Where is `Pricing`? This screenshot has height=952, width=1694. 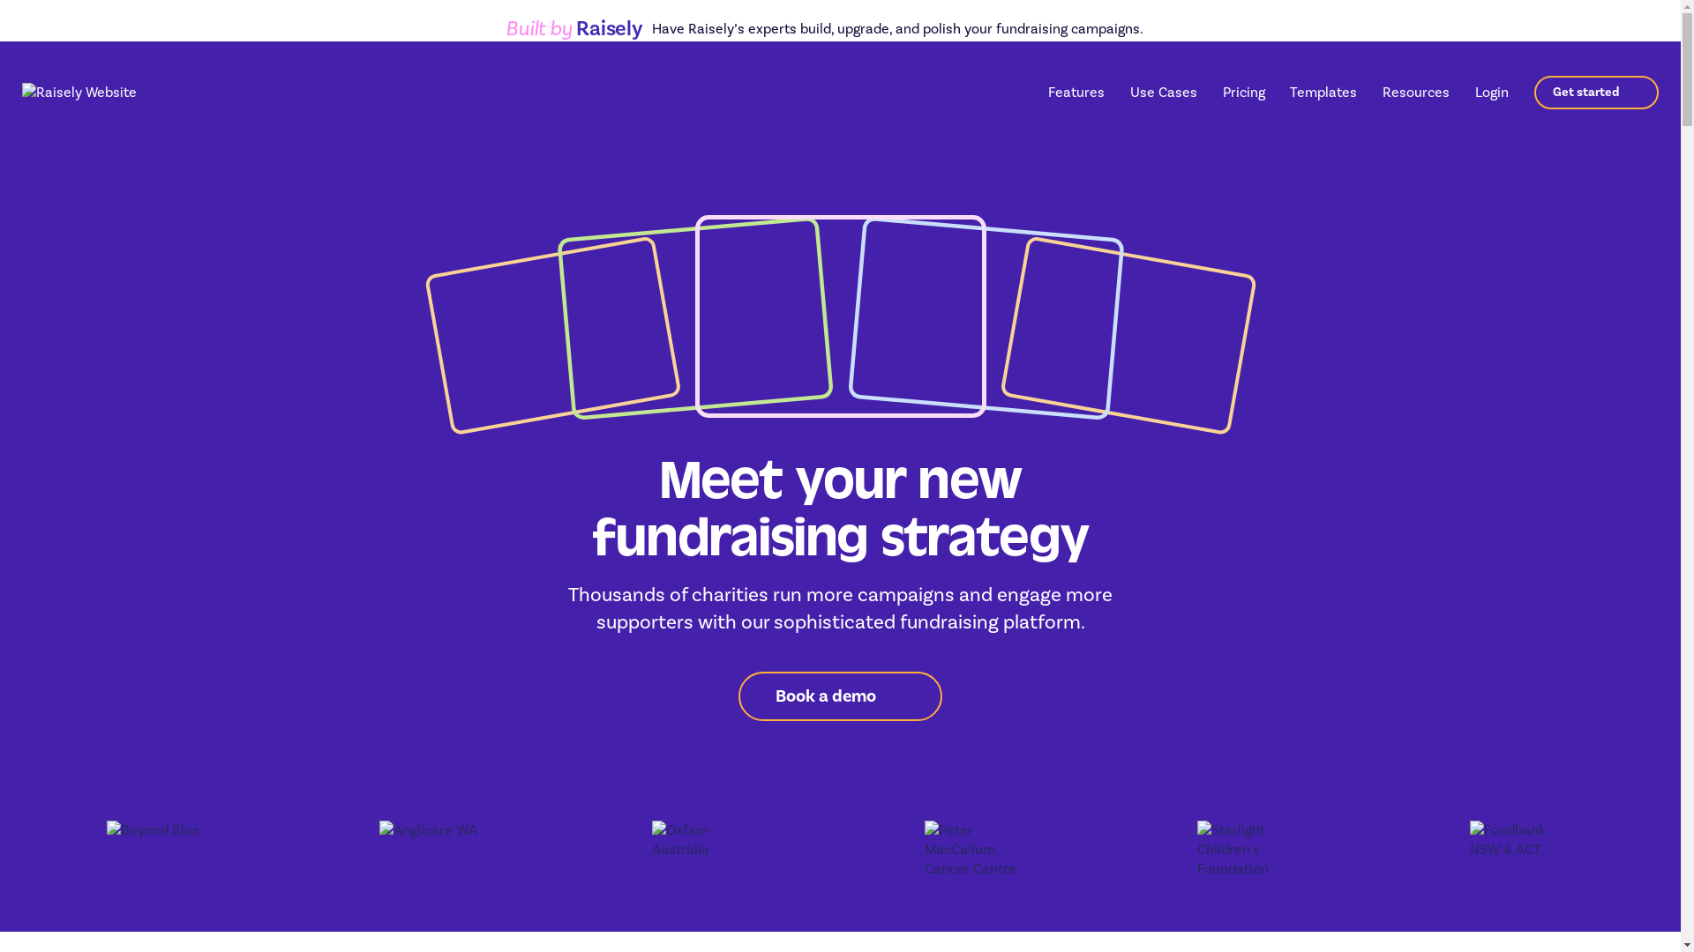 Pricing is located at coordinates (1244, 92).